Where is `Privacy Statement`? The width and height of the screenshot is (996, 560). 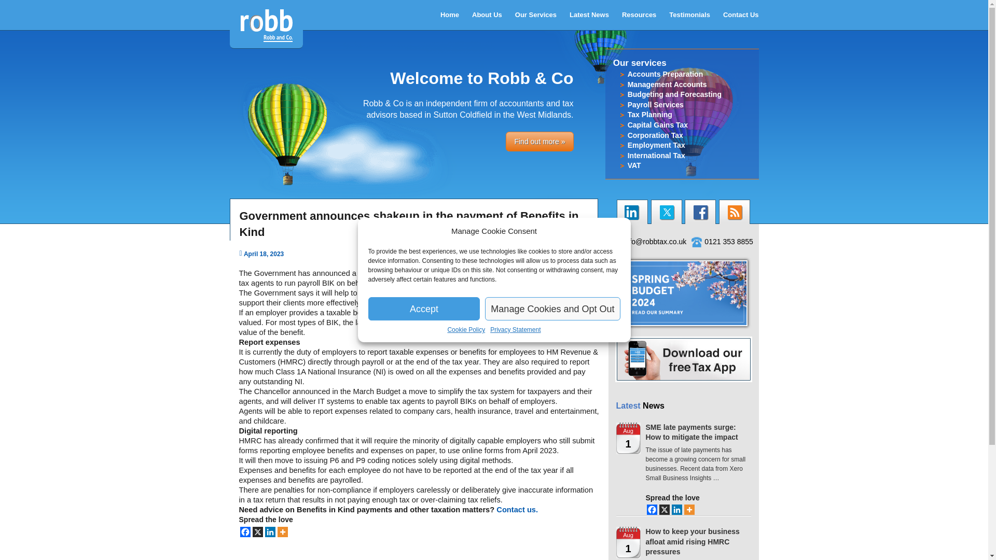
Privacy Statement is located at coordinates (515, 330).